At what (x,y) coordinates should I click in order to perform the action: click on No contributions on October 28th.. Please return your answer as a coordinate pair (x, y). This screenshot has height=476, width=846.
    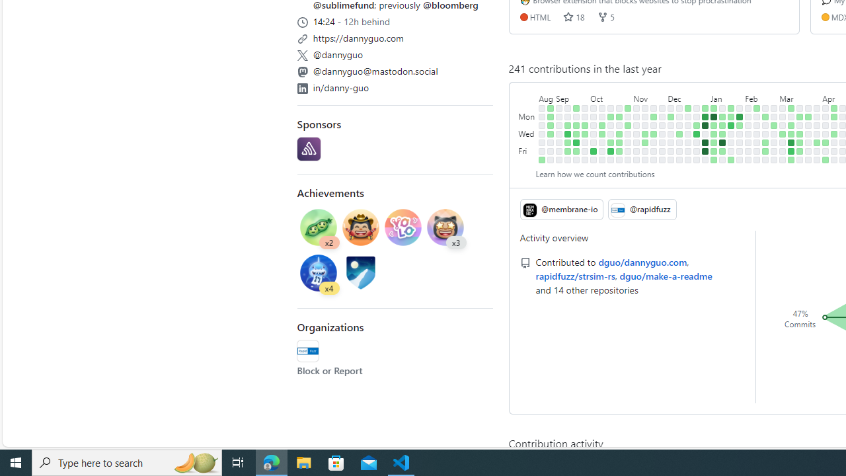
    Looking at the image, I should click on (619, 159).